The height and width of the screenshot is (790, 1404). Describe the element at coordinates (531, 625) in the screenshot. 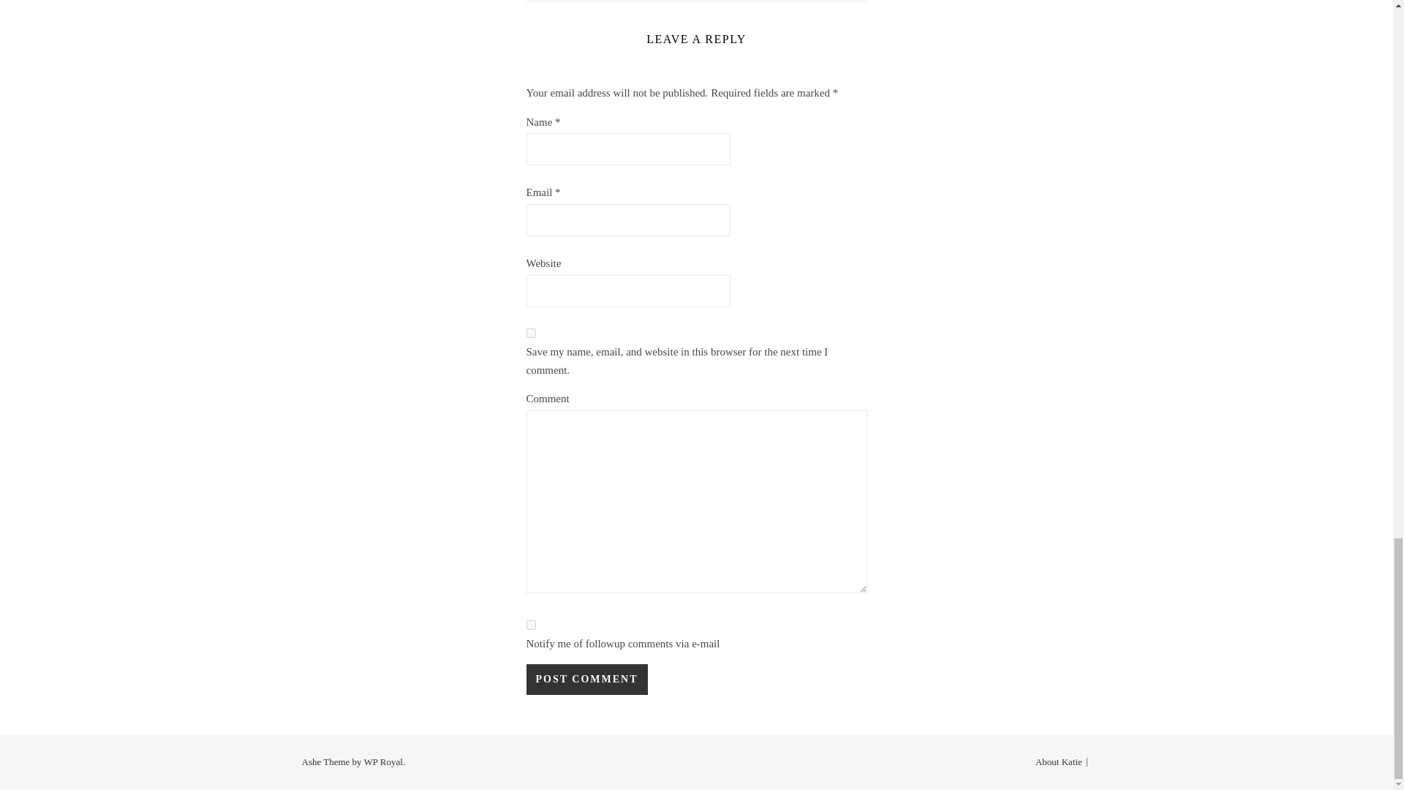

I see `subscribe` at that location.